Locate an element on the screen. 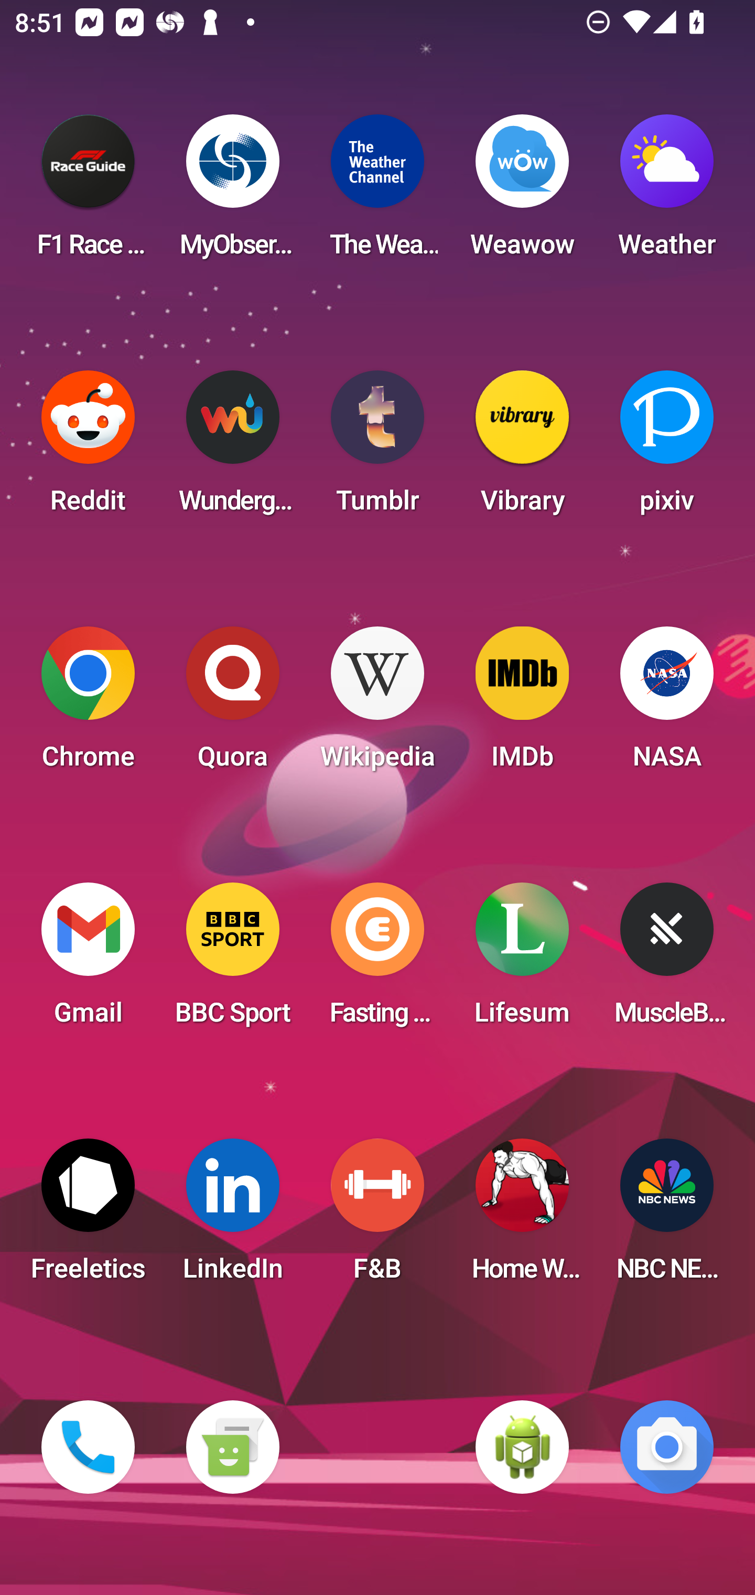  Freeletics is located at coordinates (88, 1216).